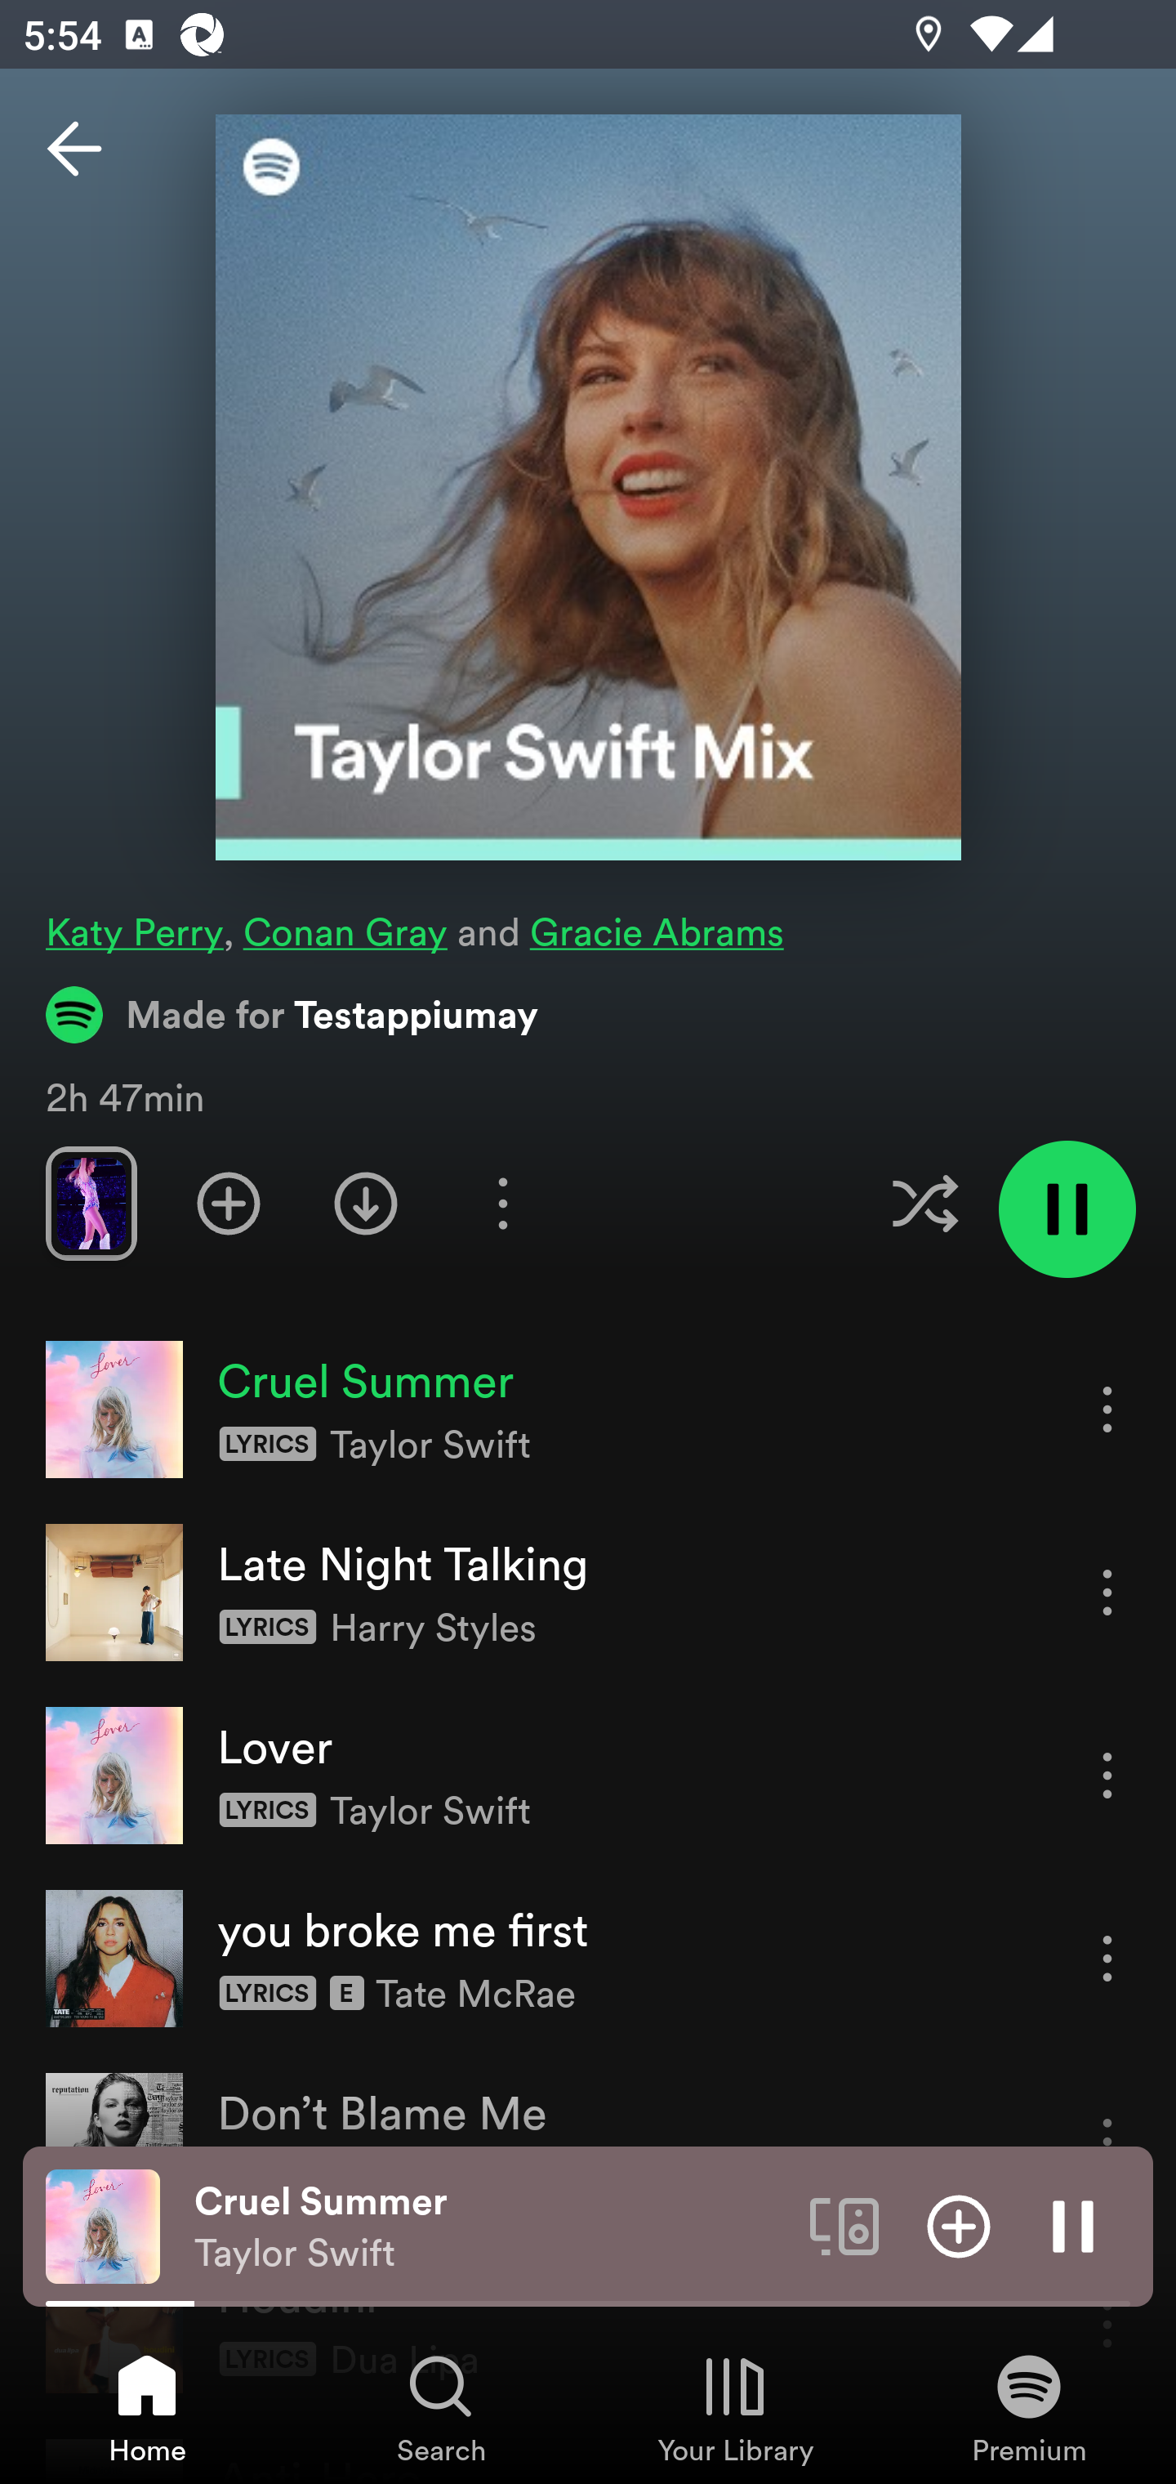 The image size is (1176, 2484). What do you see at coordinates (366, 1203) in the screenshot?
I see `Download` at bounding box center [366, 1203].